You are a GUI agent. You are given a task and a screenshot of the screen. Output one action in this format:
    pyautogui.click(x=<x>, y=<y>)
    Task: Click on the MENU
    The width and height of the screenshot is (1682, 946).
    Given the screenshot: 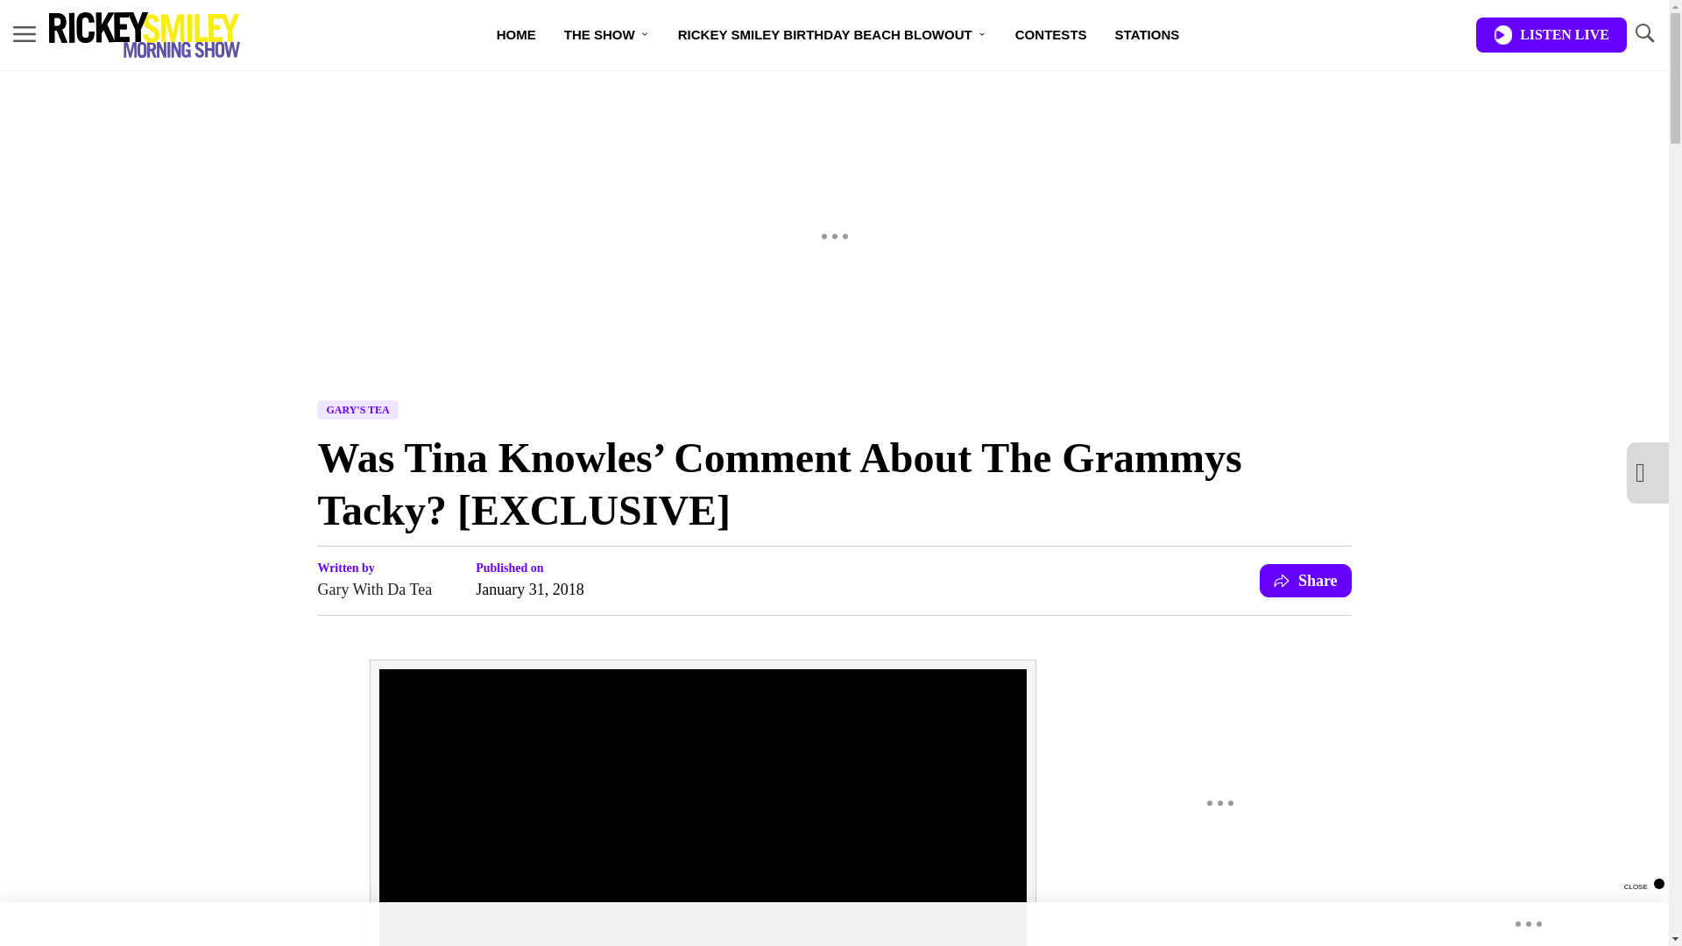 What is the action you would take?
    pyautogui.click(x=25, y=33)
    